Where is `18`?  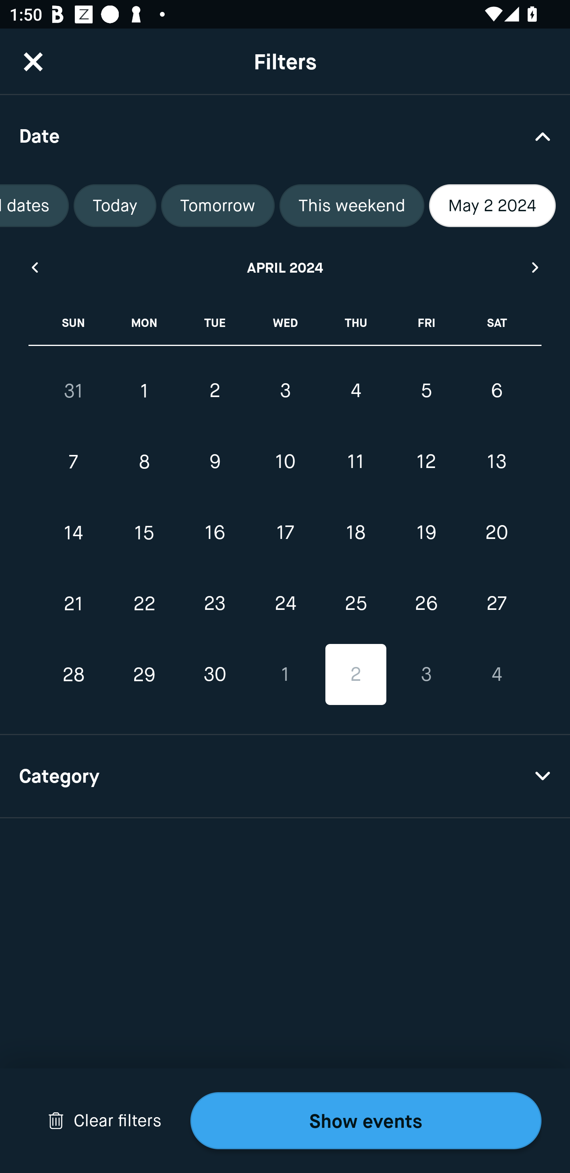 18 is located at coordinates (355, 533).